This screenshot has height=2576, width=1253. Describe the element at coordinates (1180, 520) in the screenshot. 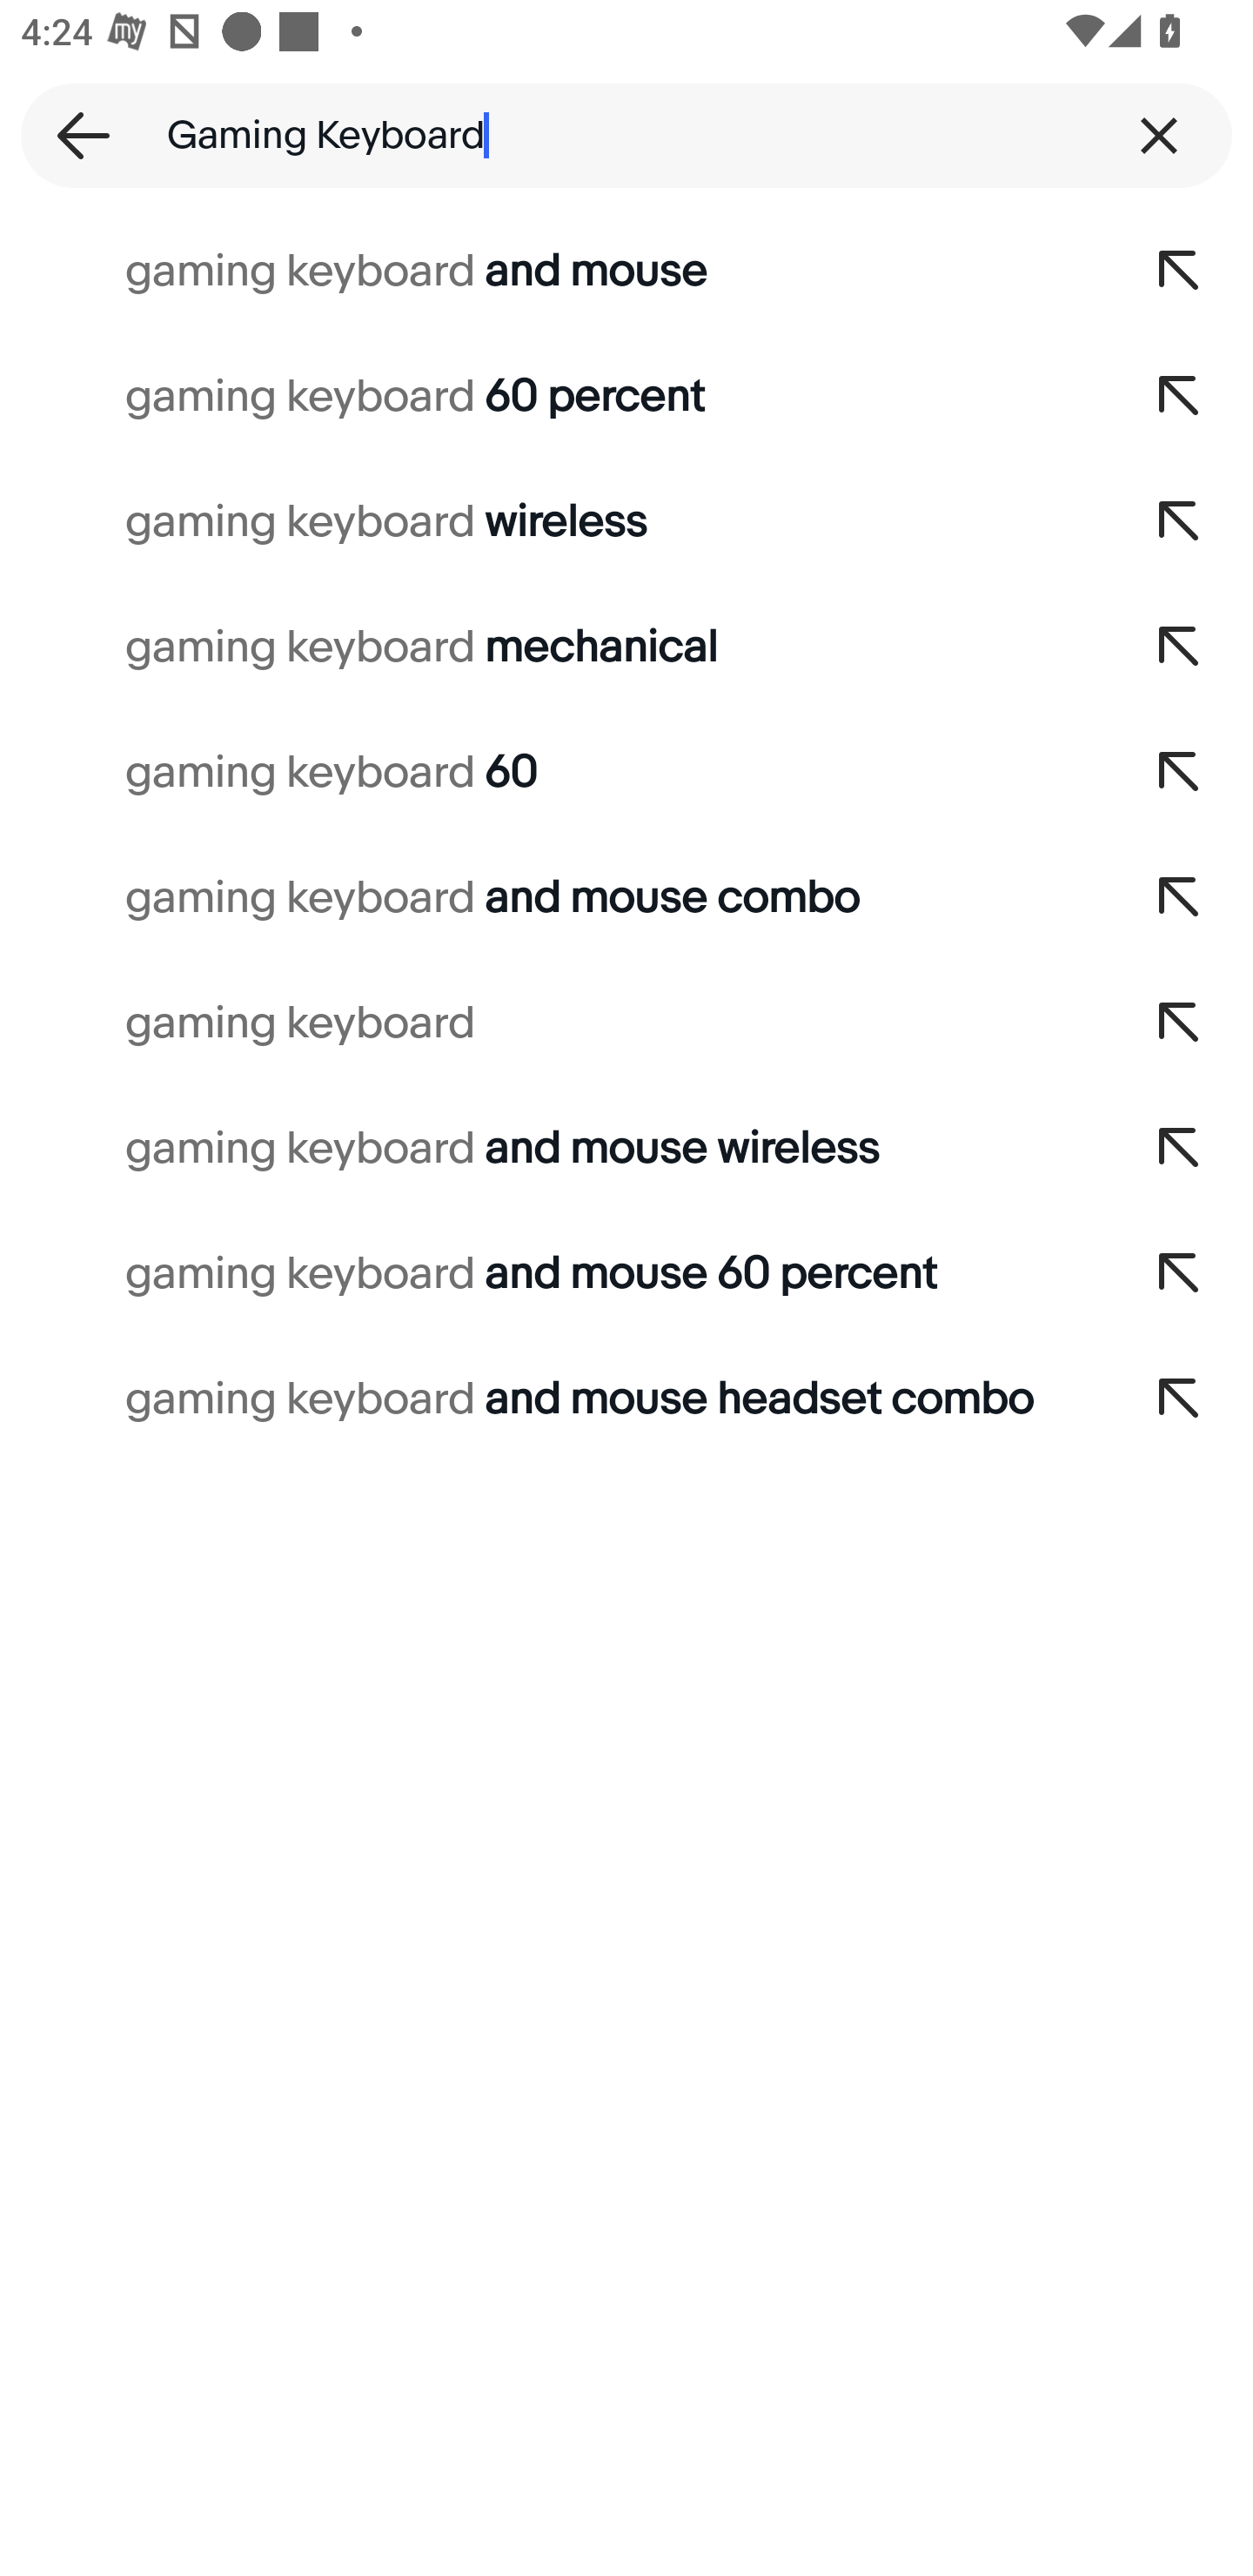

I see `Add to search query,gaming keyboard wireless` at that location.